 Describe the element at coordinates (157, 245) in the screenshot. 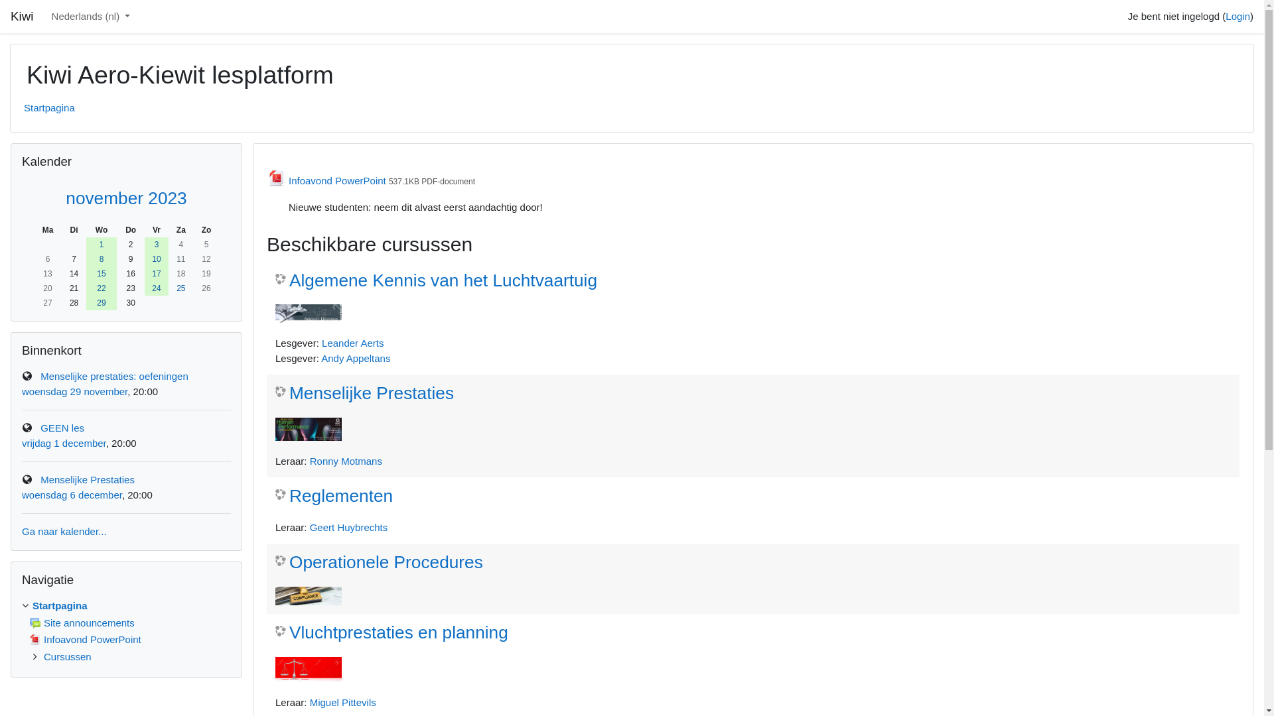

I see `3` at that location.